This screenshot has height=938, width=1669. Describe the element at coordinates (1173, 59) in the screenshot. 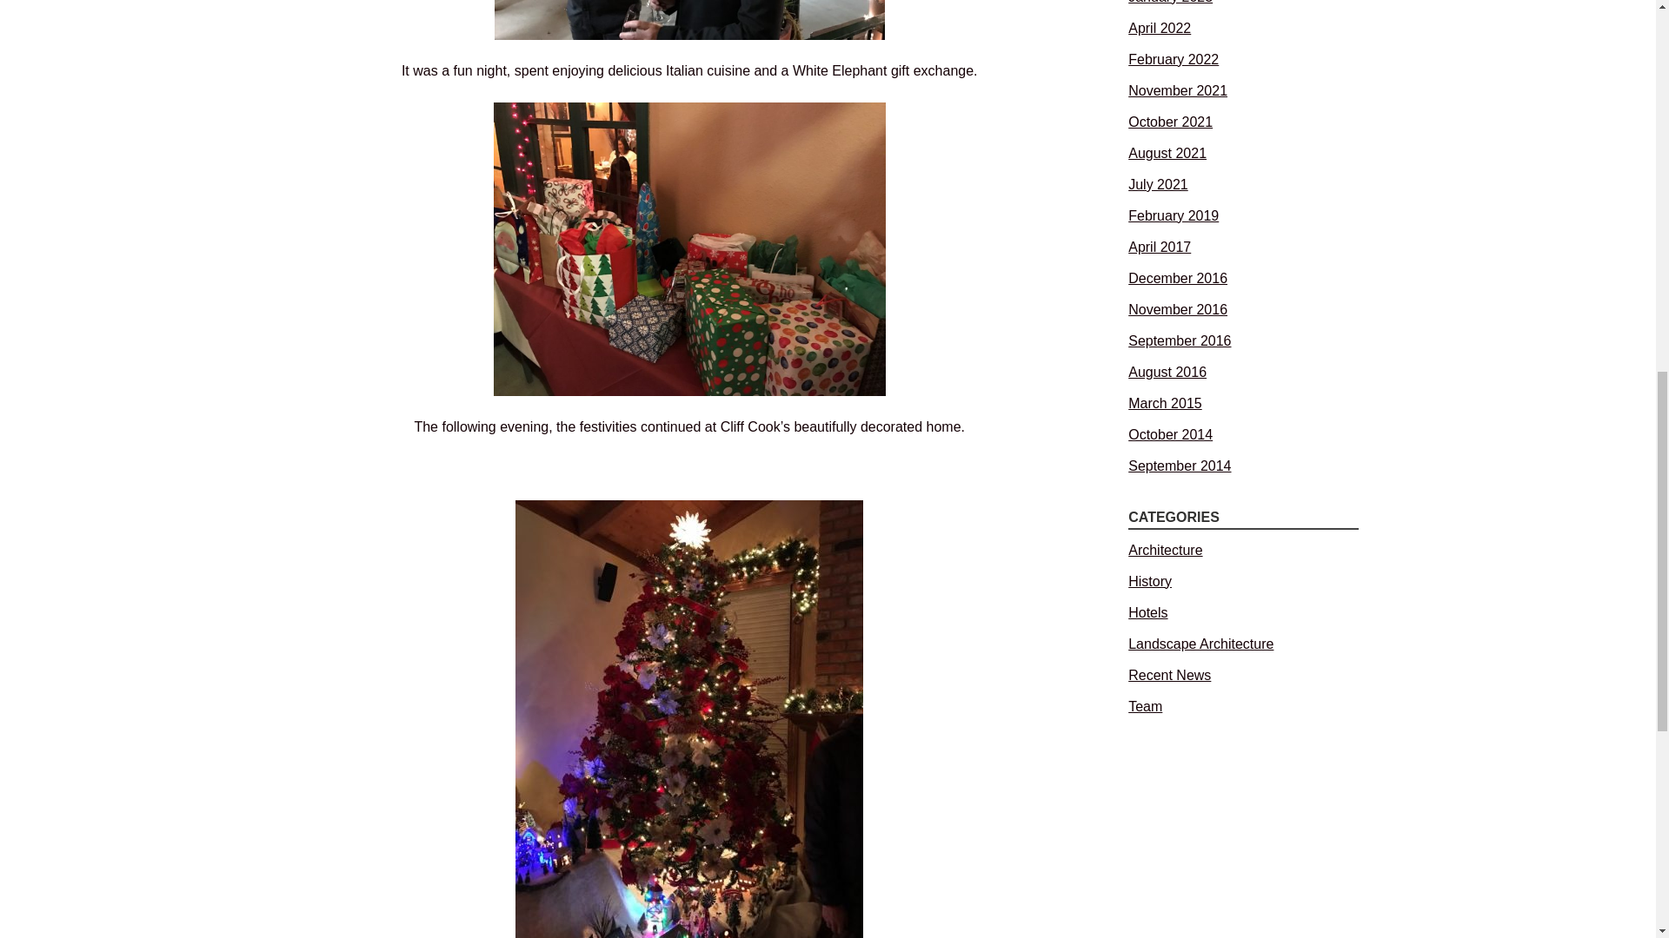

I see `February 2022` at that location.